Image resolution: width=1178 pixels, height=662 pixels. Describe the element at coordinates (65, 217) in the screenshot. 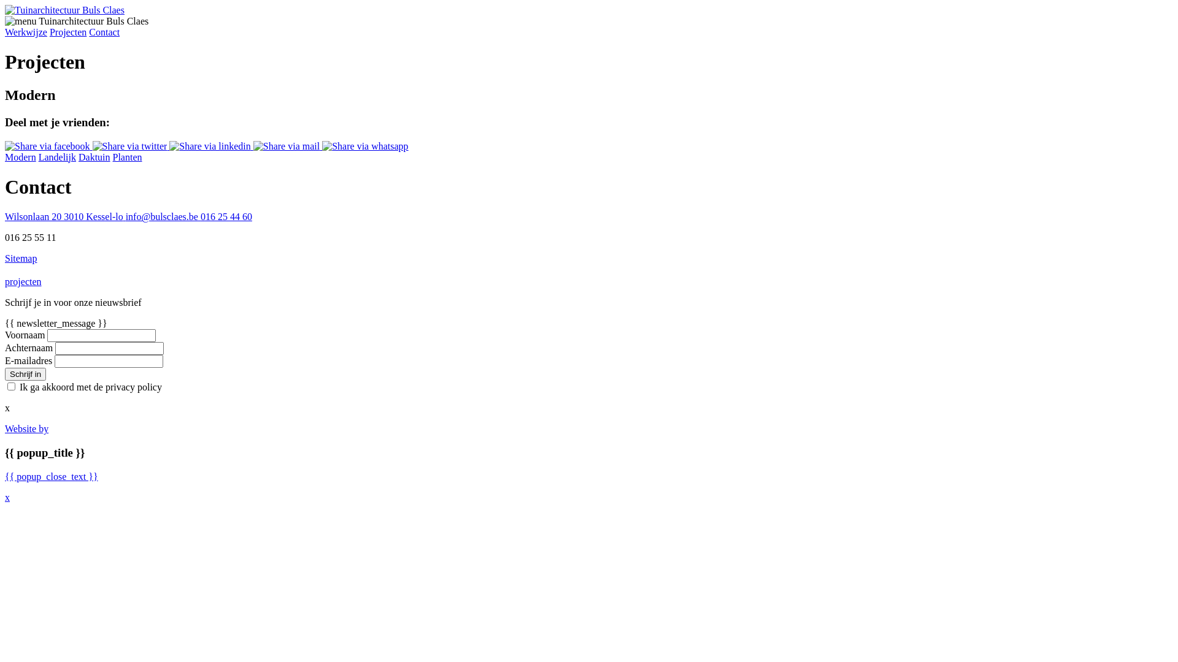

I see `Wilsonlaan 20 3010 Kessel-lo` at that location.